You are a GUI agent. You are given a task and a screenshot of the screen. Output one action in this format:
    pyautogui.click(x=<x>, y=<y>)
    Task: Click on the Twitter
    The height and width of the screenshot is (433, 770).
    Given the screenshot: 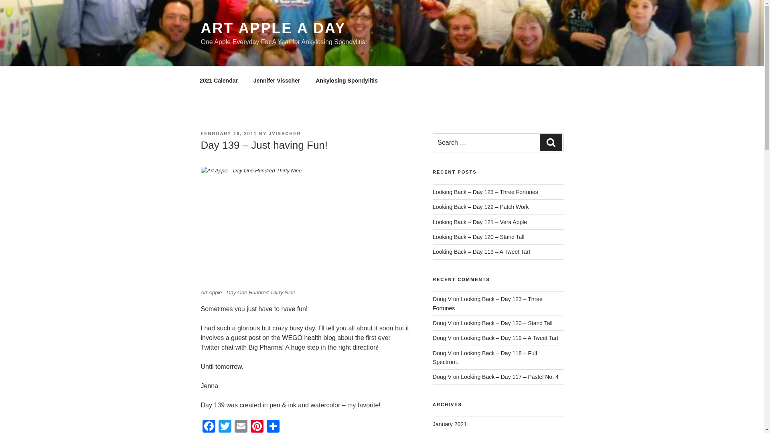 What is the action you would take?
    pyautogui.click(x=224, y=426)
    